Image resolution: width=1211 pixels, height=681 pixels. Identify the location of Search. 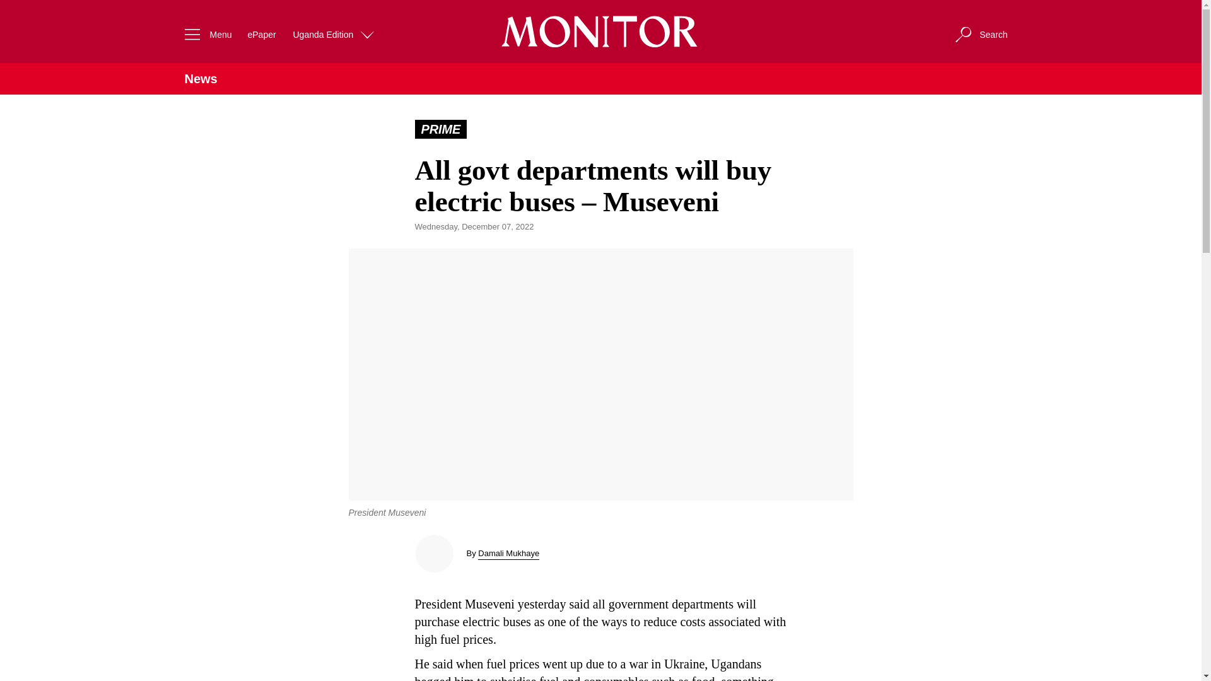
(980, 34).